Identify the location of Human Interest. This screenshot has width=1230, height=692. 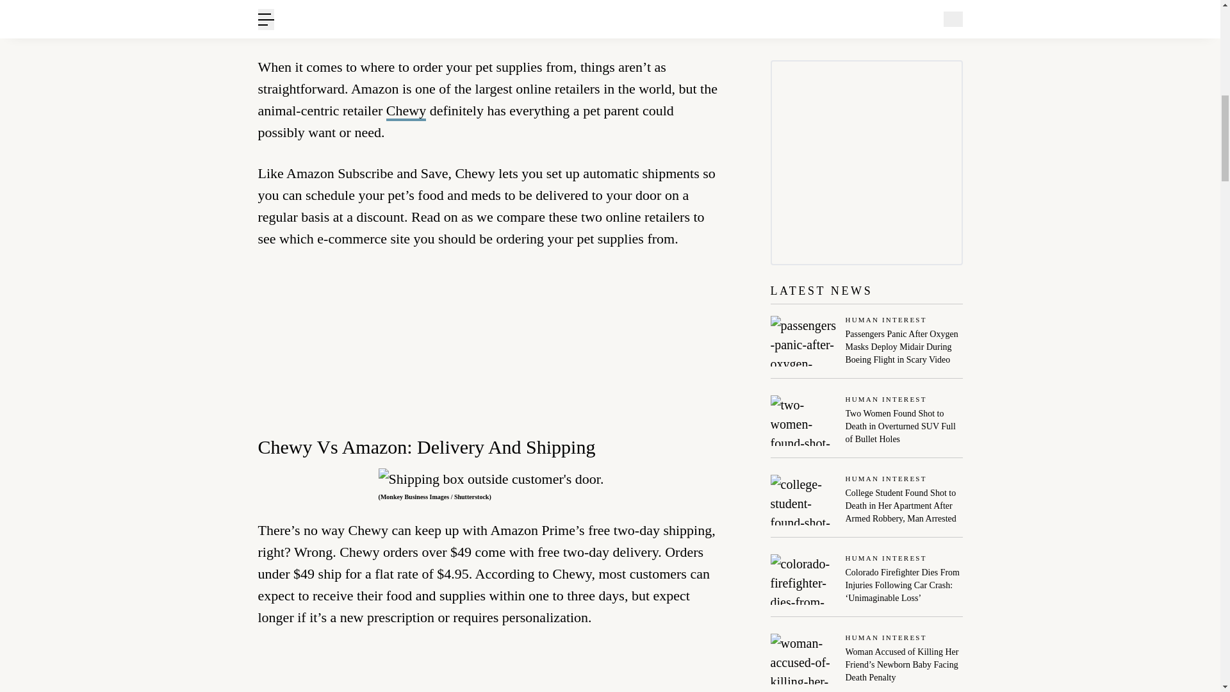
(905, 320).